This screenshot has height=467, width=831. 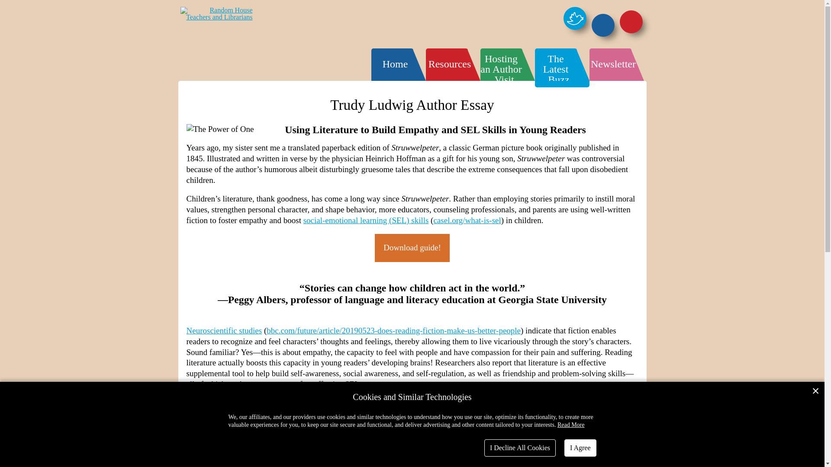 What do you see at coordinates (395, 64) in the screenshot?
I see `Home` at bounding box center [395, 64].